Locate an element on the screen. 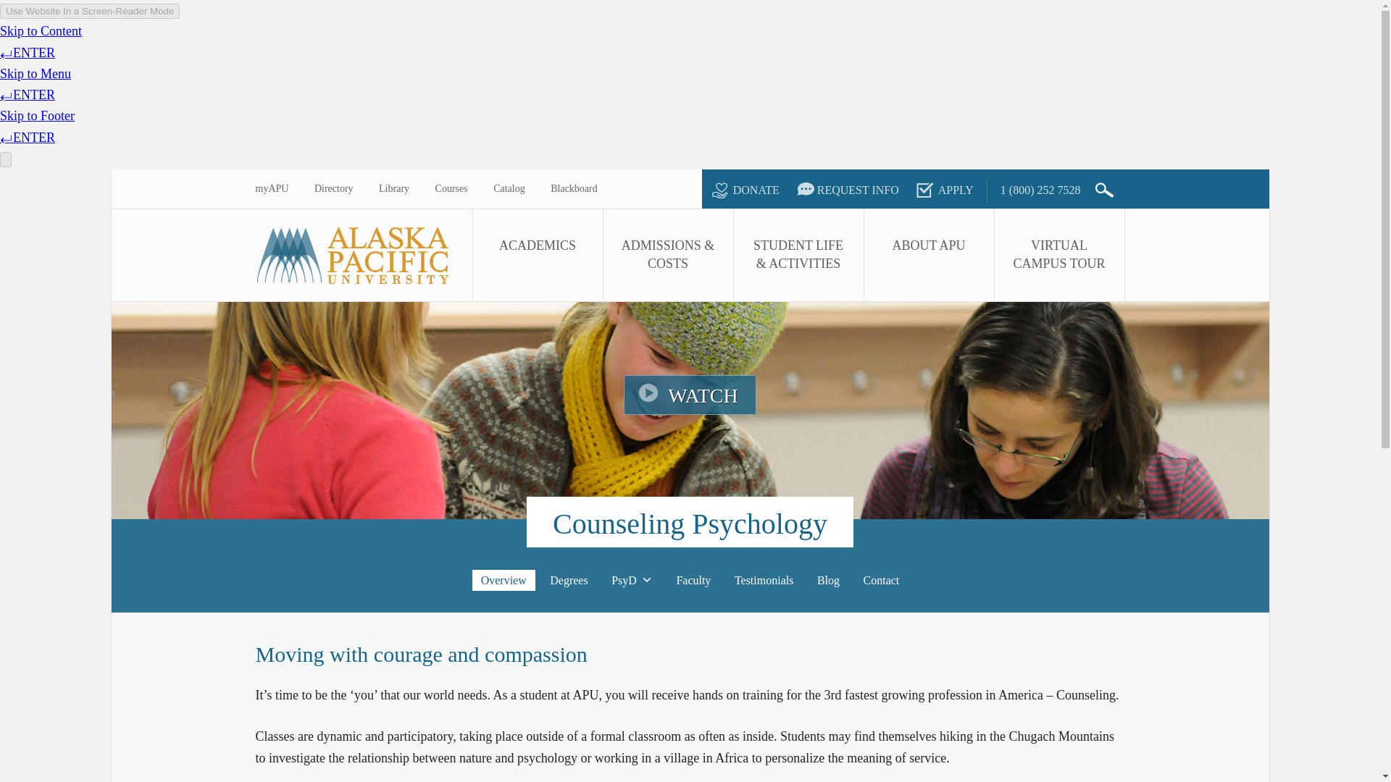  DONATE is located at coordinates (743, 190).